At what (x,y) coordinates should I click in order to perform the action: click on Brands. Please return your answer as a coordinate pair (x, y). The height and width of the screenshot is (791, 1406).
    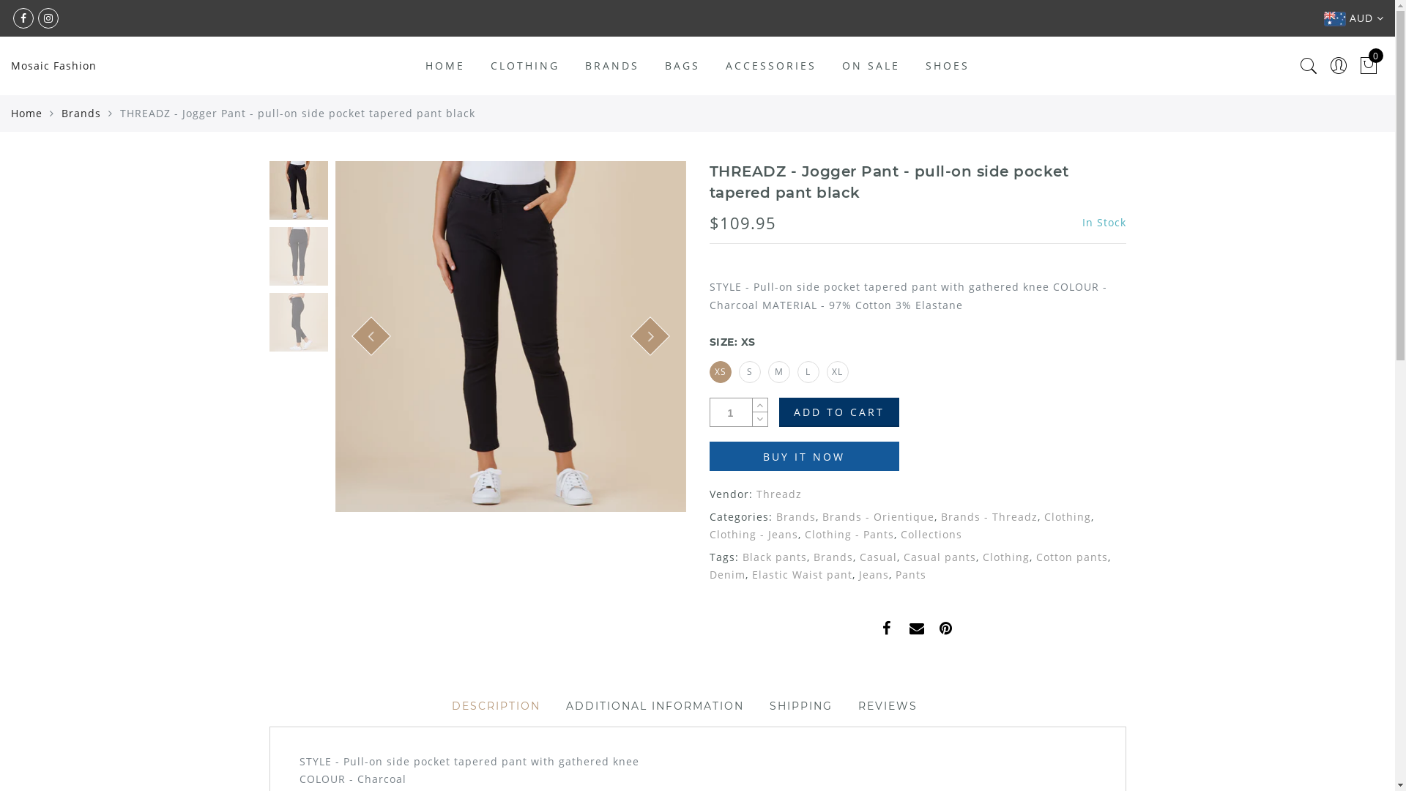
    Looking at the image, I should click on (796, 517).